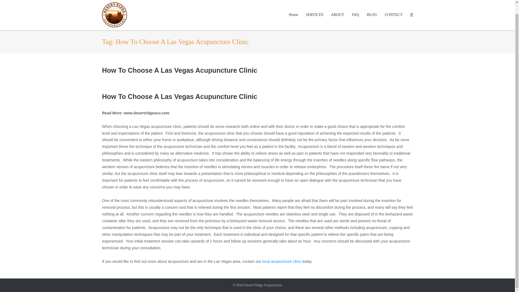  I want to click on Desert Ridge Acupuncture, so click(263, 285).